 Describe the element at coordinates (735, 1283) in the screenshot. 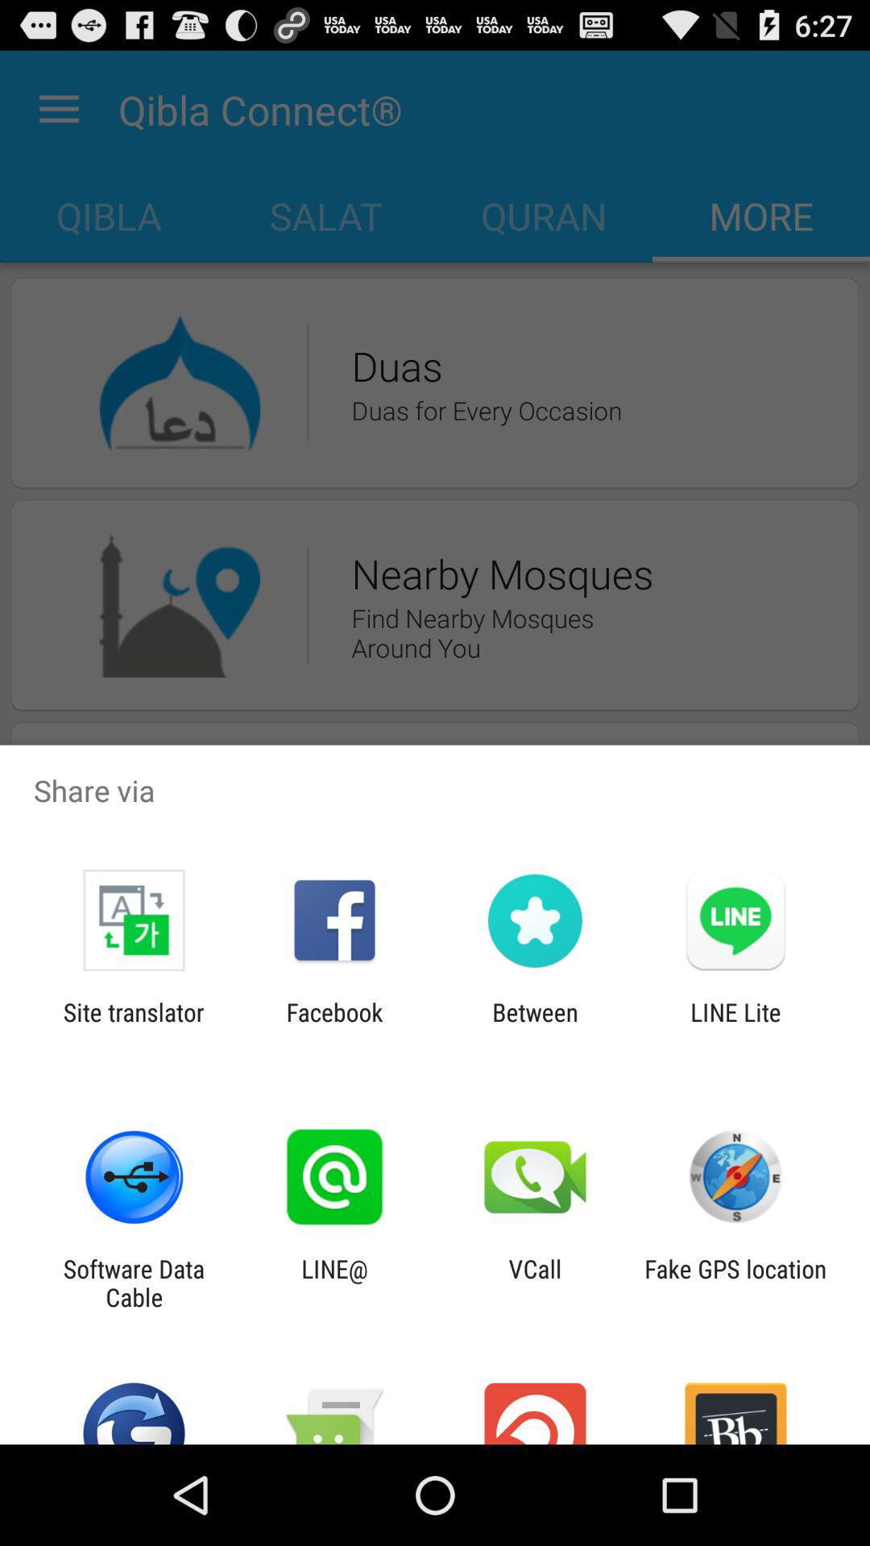

I see `jump to fake gps location` at that location.